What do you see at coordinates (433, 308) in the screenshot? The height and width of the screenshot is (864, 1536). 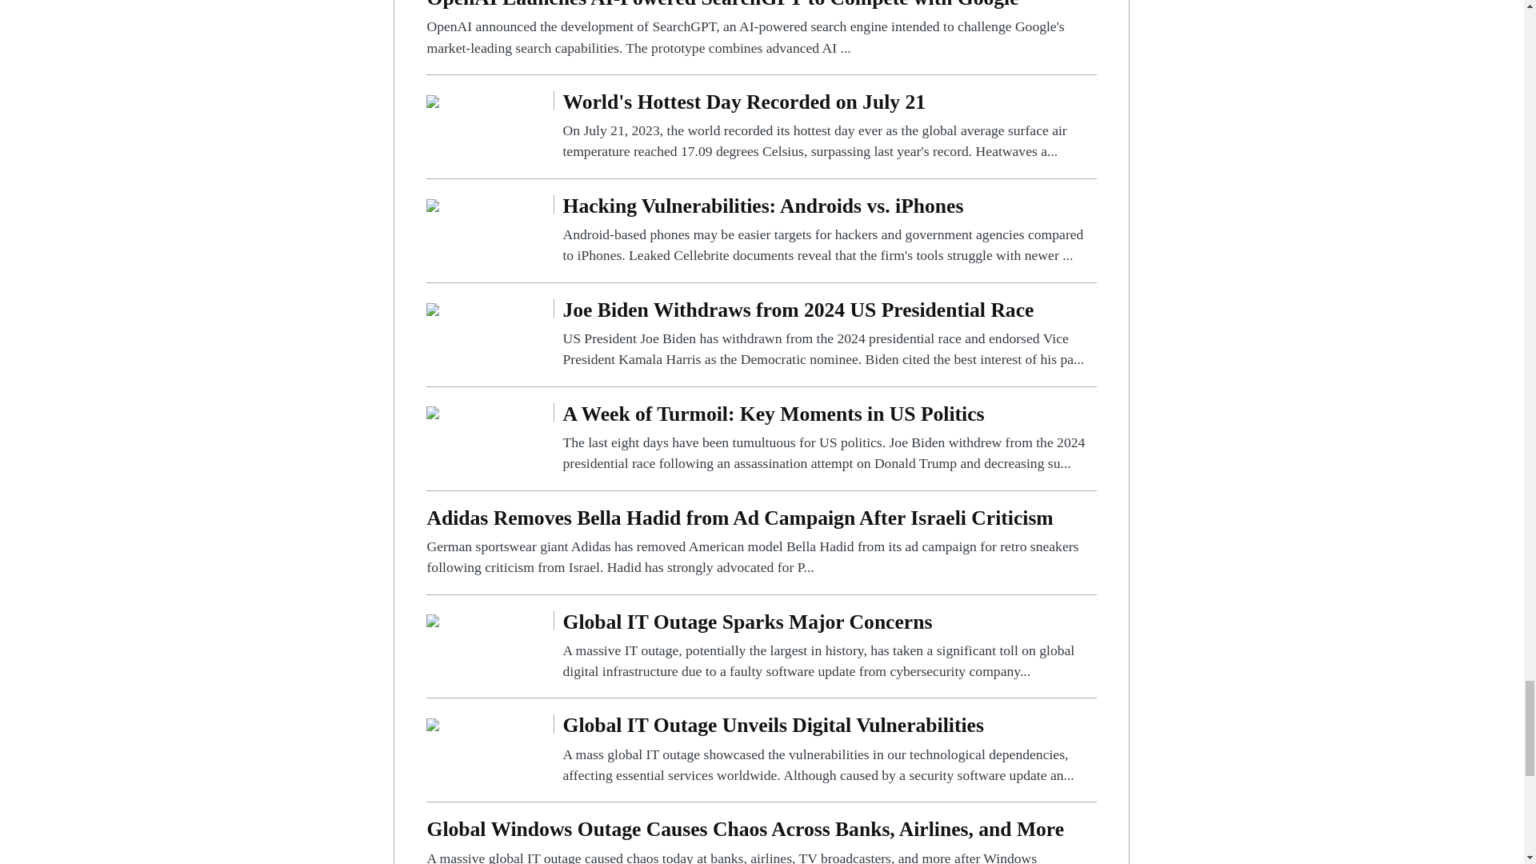 I see `Joe Biden Withdraws from 2024 US Presidential Race` at bounding box center [433, 308].